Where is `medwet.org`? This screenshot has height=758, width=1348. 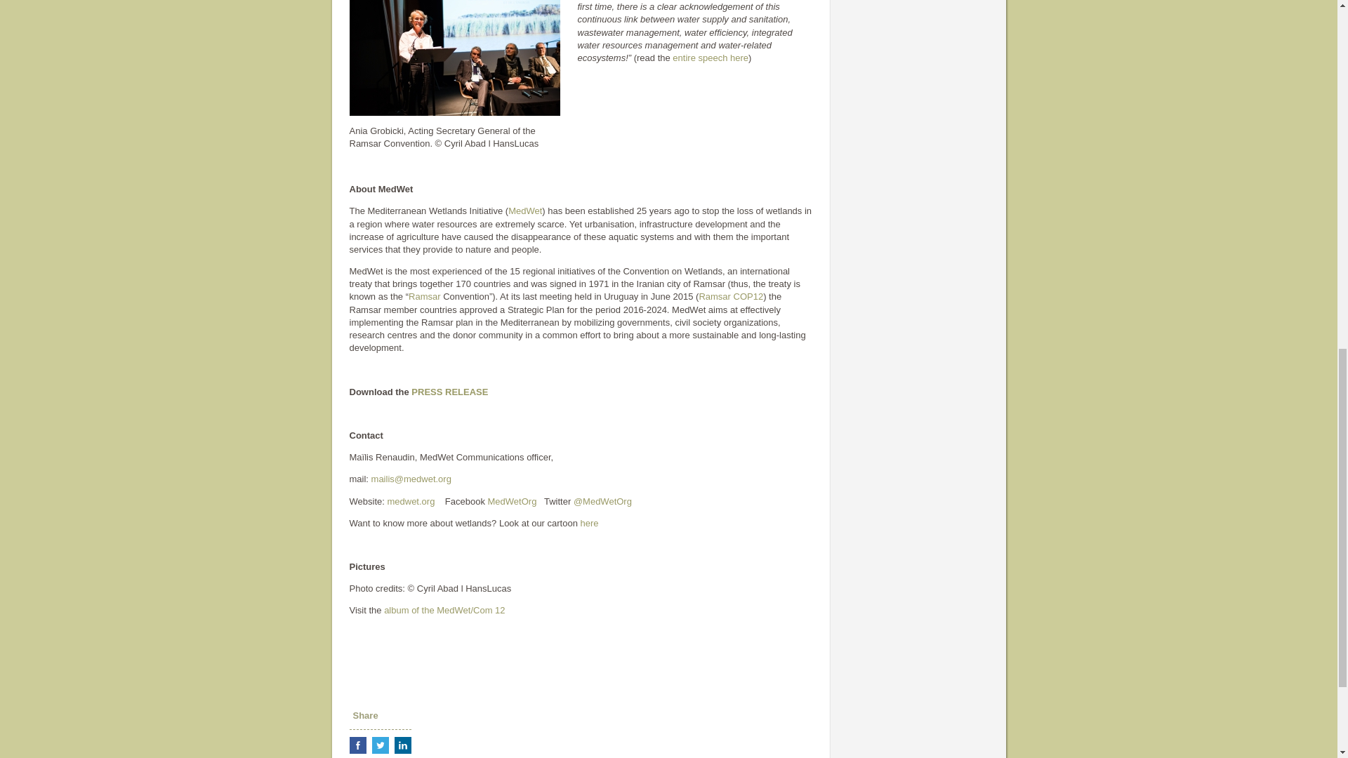 medwet.org is located at coordinates (410, 501).